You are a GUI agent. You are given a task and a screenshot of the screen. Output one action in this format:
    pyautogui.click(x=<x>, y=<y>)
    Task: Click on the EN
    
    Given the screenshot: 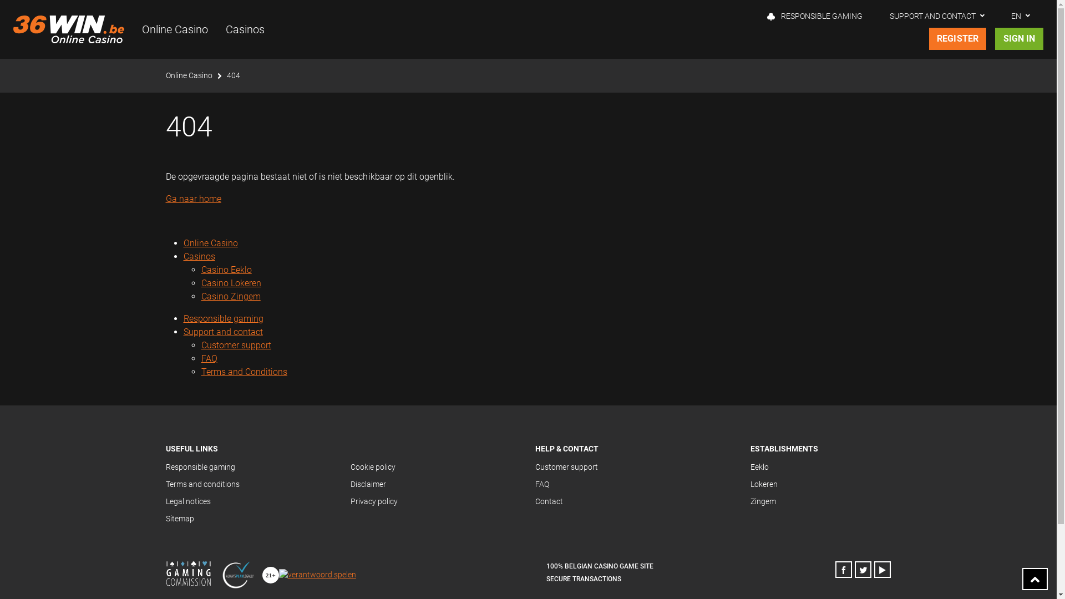 What is the action you would take?
    pyautogui.click(x=1021, y=16)
    